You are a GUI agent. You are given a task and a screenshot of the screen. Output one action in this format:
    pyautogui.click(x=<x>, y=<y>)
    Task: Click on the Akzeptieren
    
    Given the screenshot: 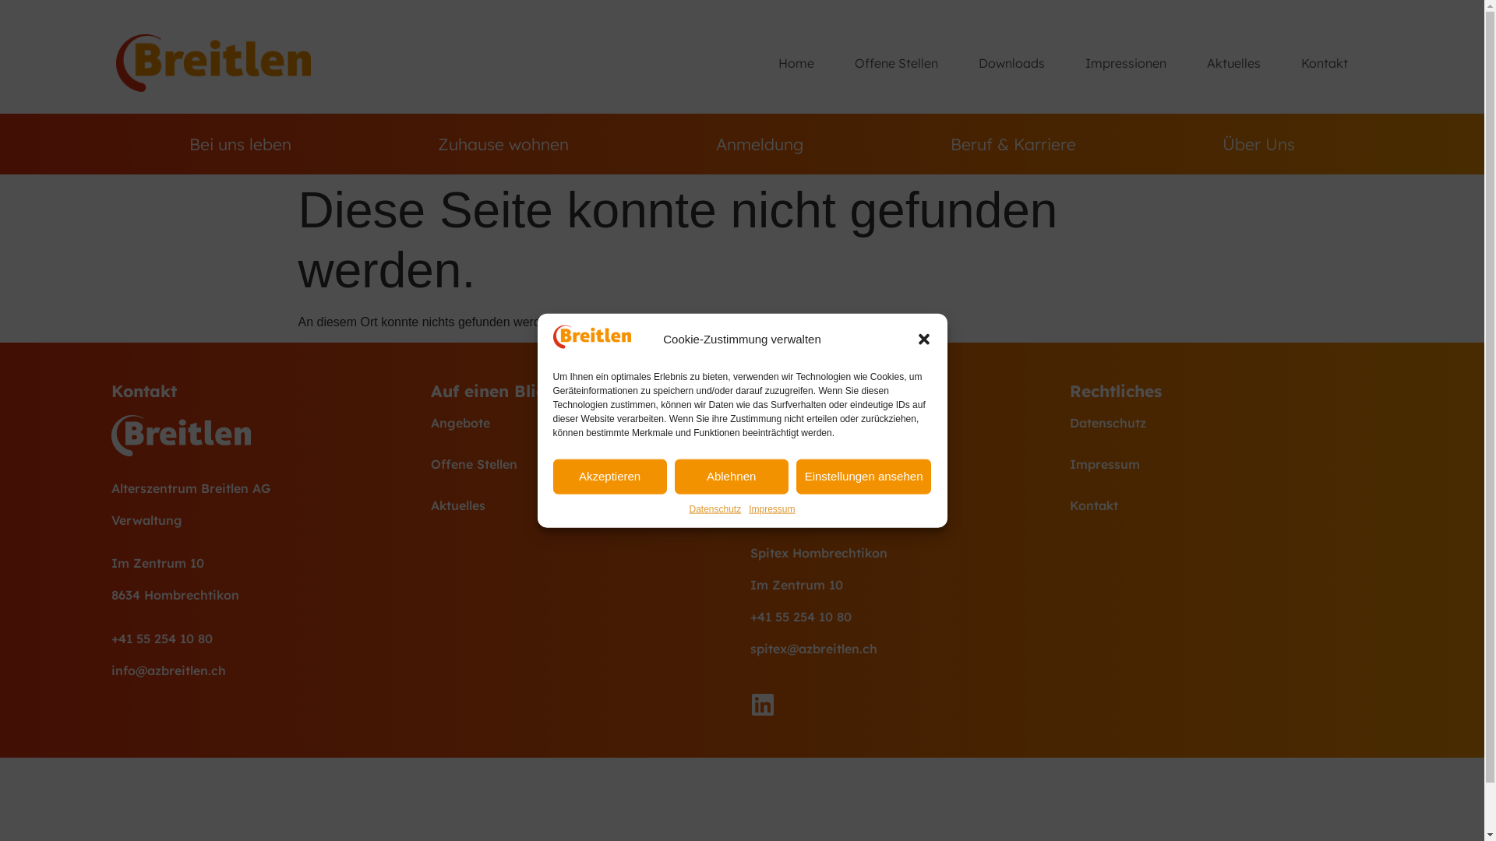 What is the action you would take?
    pyautogui.click(x=610, y=477)
    